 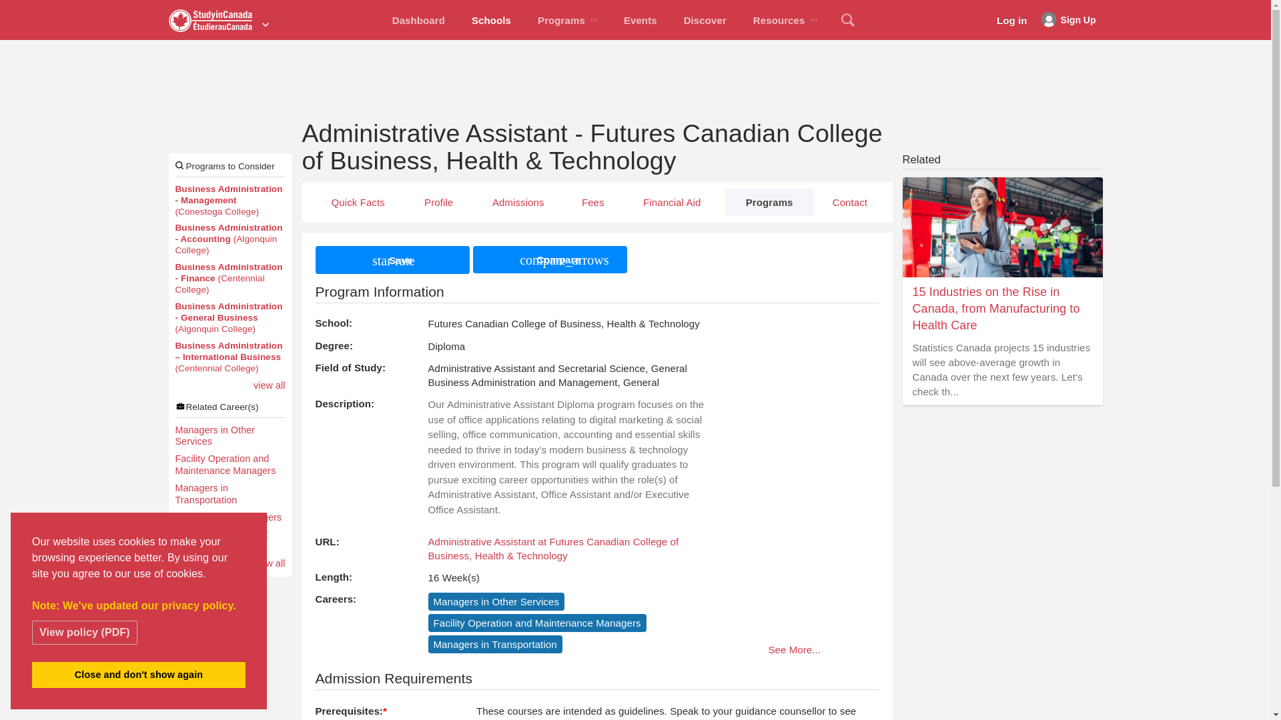 I want to click on Close and don't show again, so click(x=139, y=675).